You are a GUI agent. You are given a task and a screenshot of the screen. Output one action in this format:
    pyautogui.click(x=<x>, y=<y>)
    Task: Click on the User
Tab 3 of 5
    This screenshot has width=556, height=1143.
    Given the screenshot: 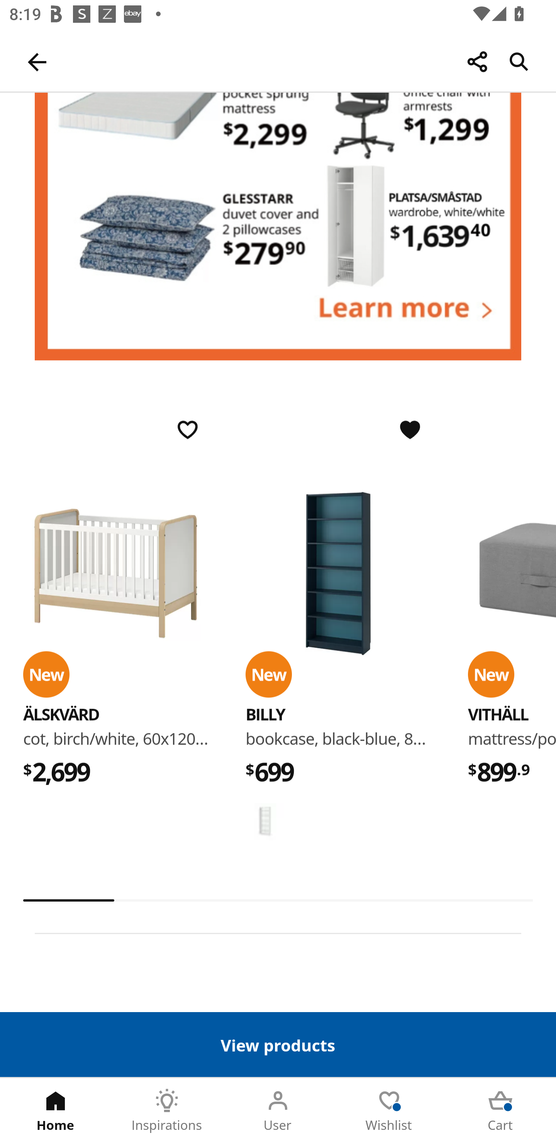 What is the action you would take?
    pyautogui.click(x=278, y=1111)
    